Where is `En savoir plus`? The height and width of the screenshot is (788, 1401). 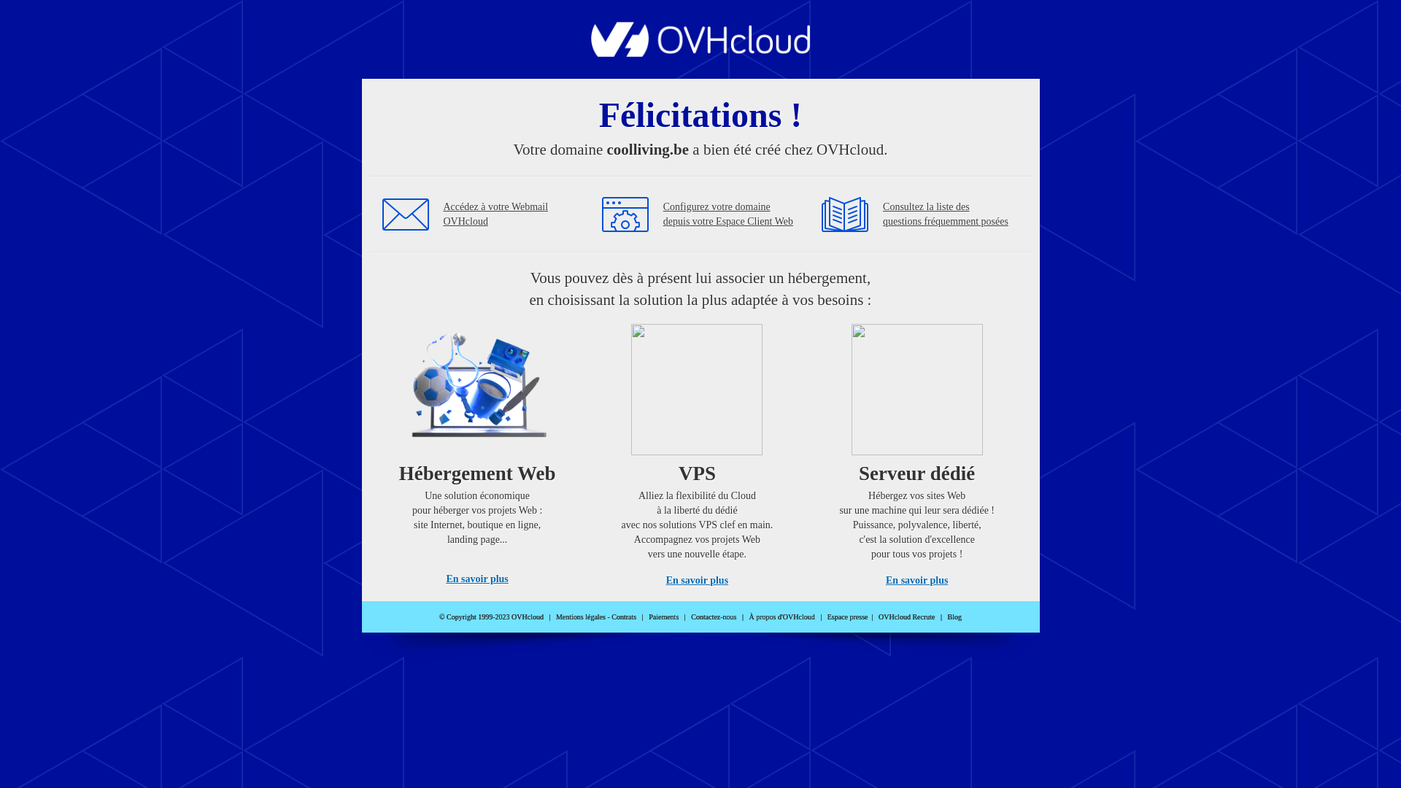
En savoir plus is located at coordinates (698, 581).